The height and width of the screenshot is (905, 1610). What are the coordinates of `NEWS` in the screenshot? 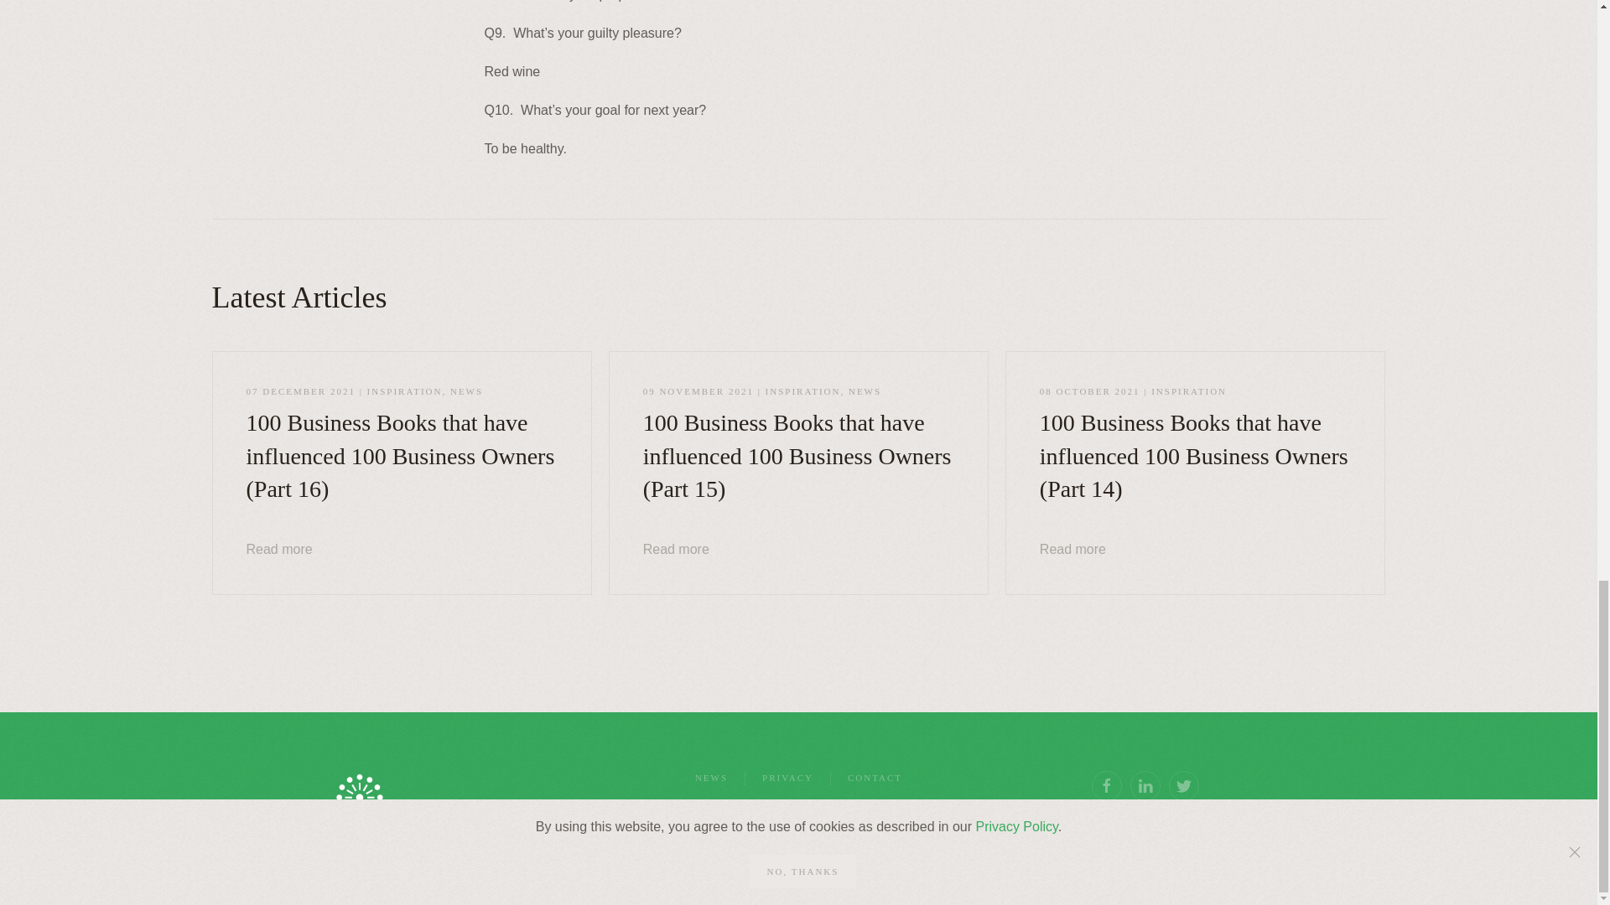 It's located at (466, 391).